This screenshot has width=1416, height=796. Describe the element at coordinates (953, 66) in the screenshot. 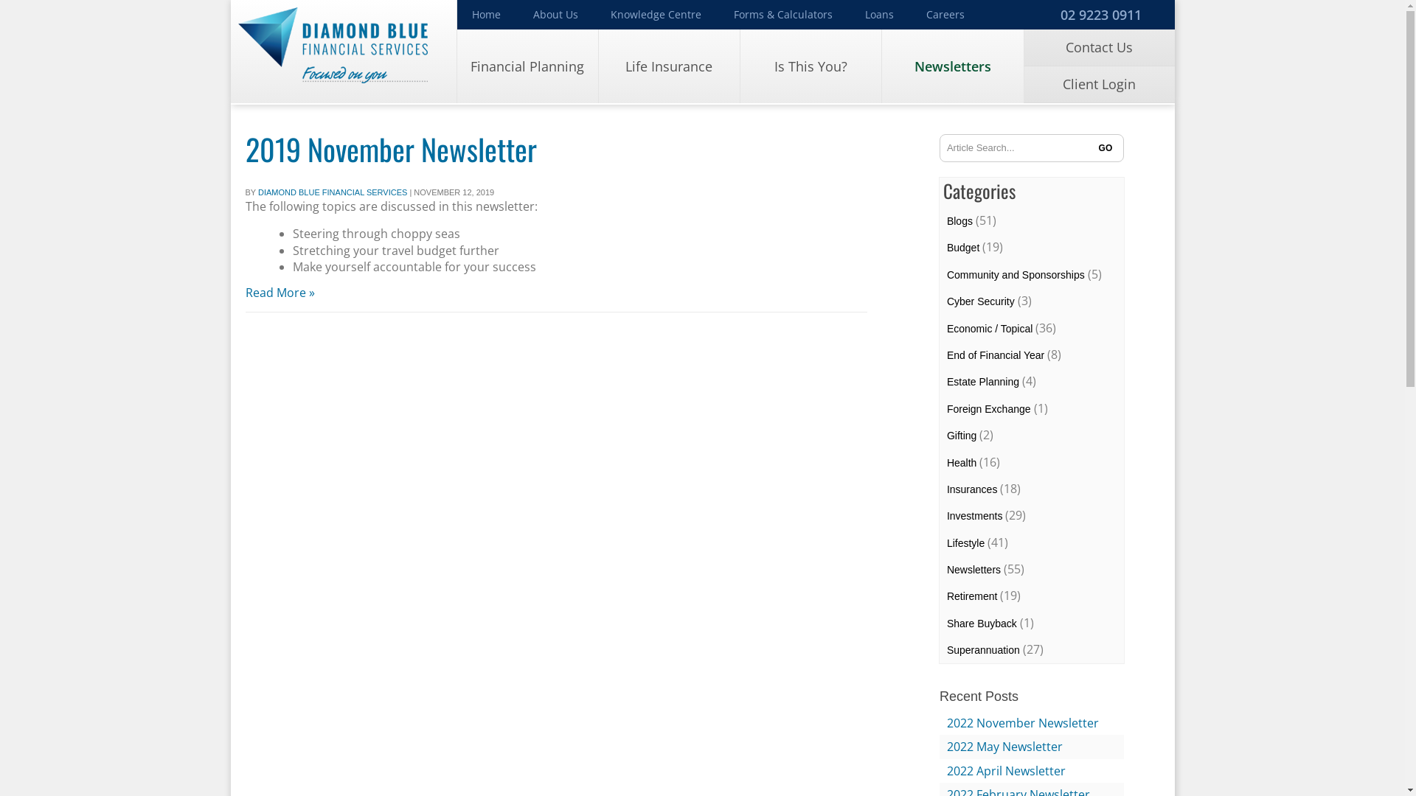

I see `Newsletters` at that location.